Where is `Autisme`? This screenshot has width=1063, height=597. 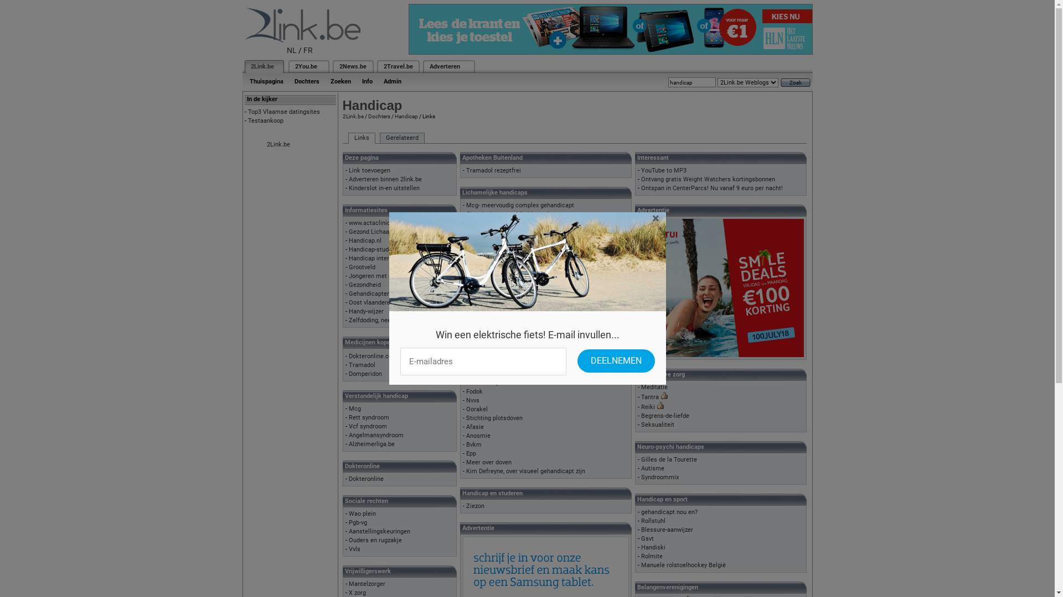 Autisme is located at coordinates (653, 469).